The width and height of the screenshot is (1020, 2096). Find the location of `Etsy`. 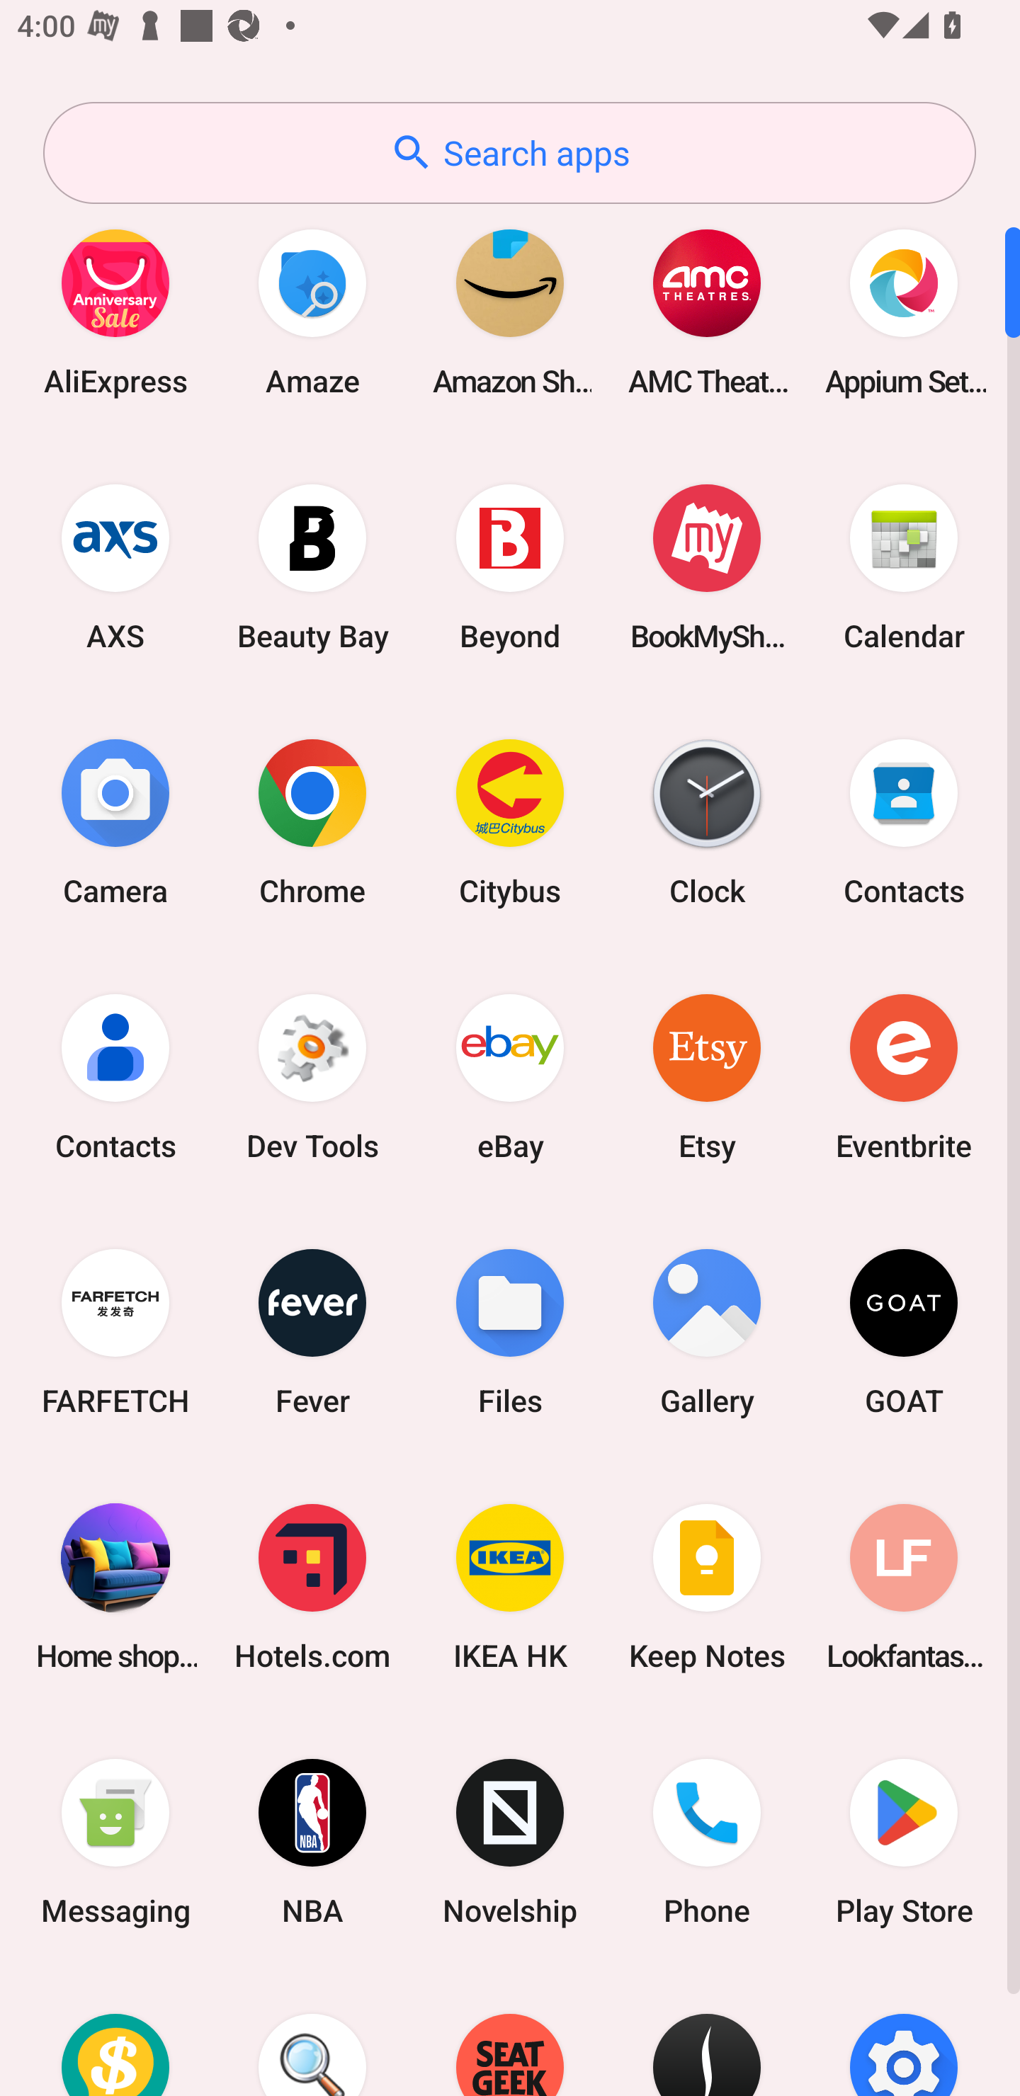

Etsy is located at coordinates (707, 1076).